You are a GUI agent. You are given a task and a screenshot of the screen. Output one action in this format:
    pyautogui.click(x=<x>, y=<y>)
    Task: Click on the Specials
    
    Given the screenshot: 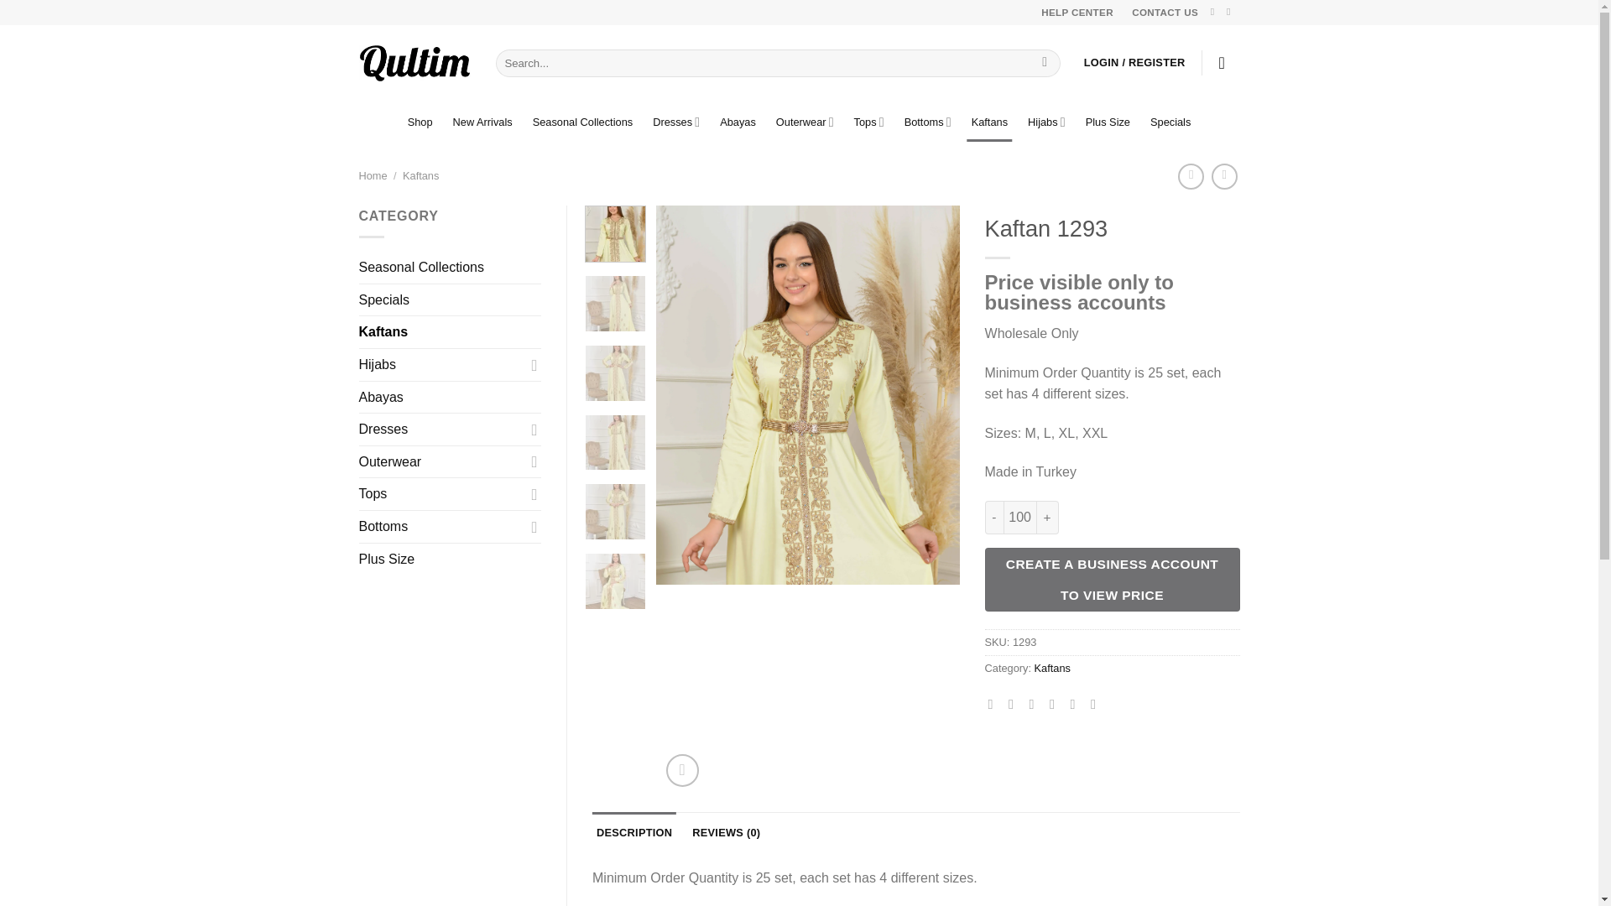 What is the action you would take?
    pyautogui.click(x=1170, y=122)
    